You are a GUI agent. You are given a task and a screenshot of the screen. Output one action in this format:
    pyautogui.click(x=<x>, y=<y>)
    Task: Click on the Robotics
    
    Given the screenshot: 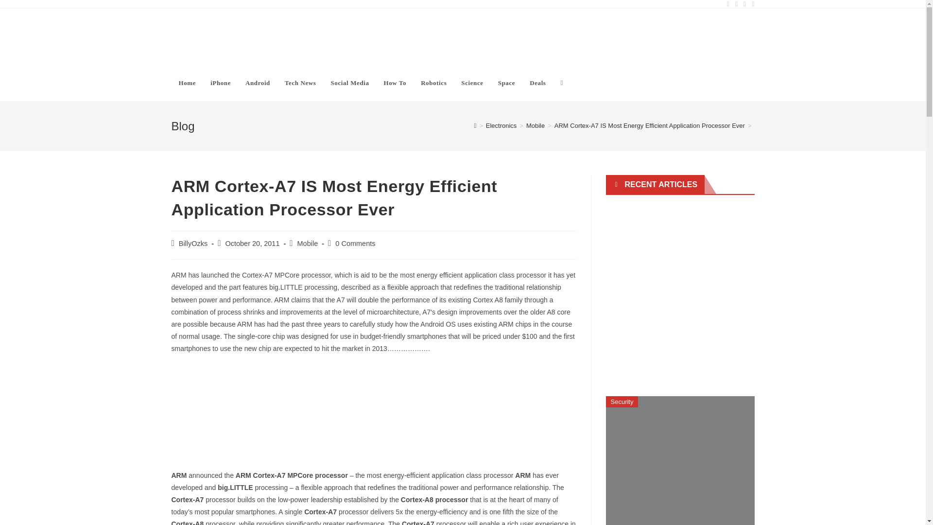 What is the action you would take?
    pyautogui.click(x=433, y=83)
    